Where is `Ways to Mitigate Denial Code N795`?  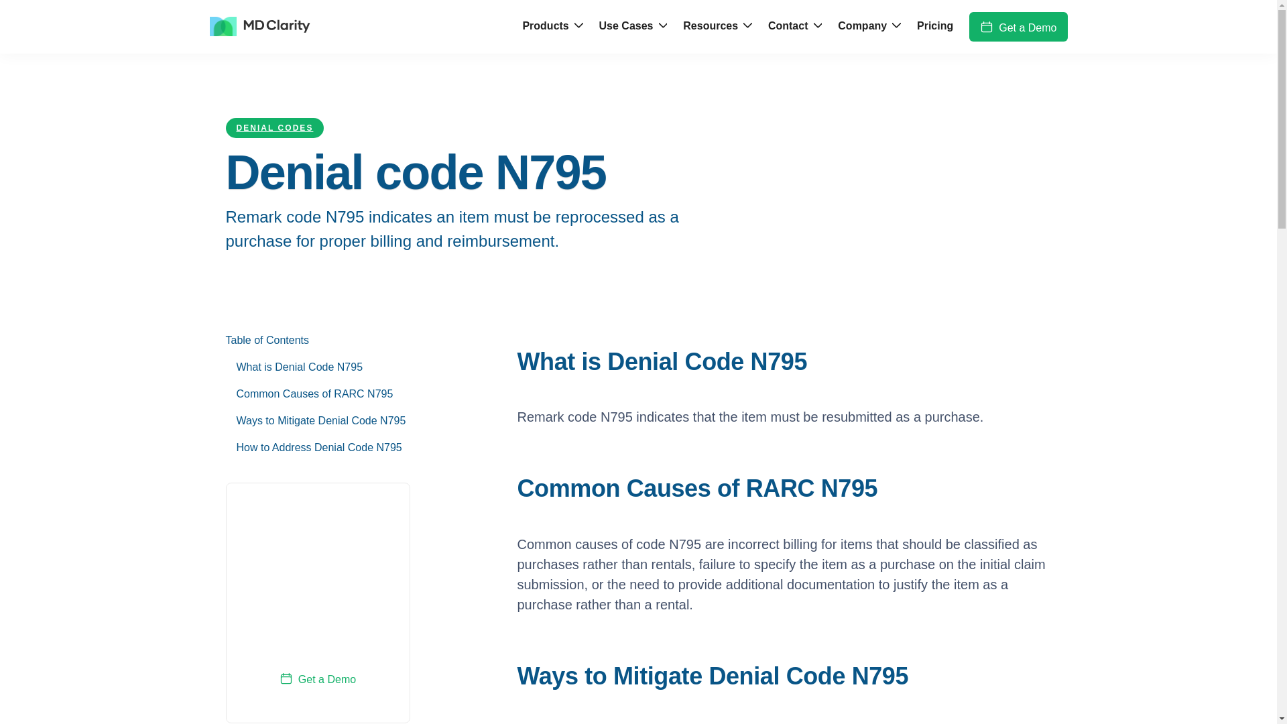
Ways to Mitigate Denial Code N795 is located at coordinates (320, 421).